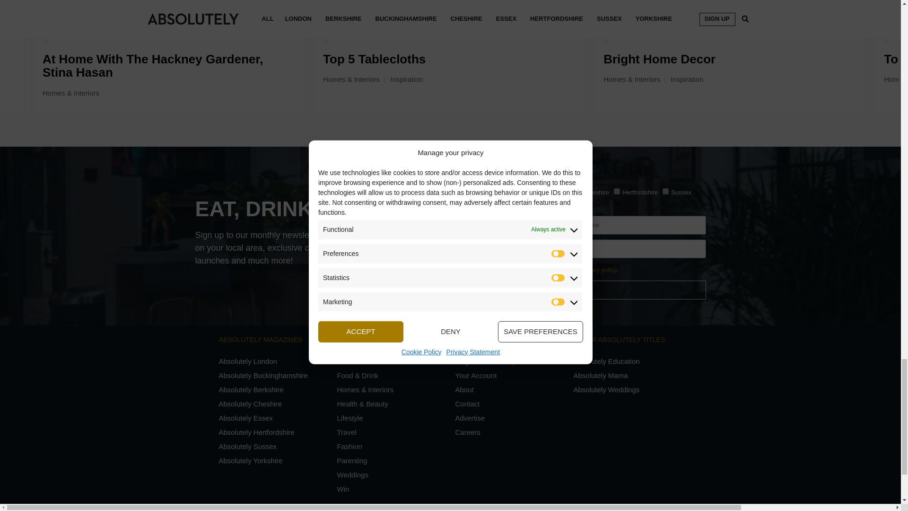 The image size is (908, 511). I want to click on Yorkshire, so click(415, 204).